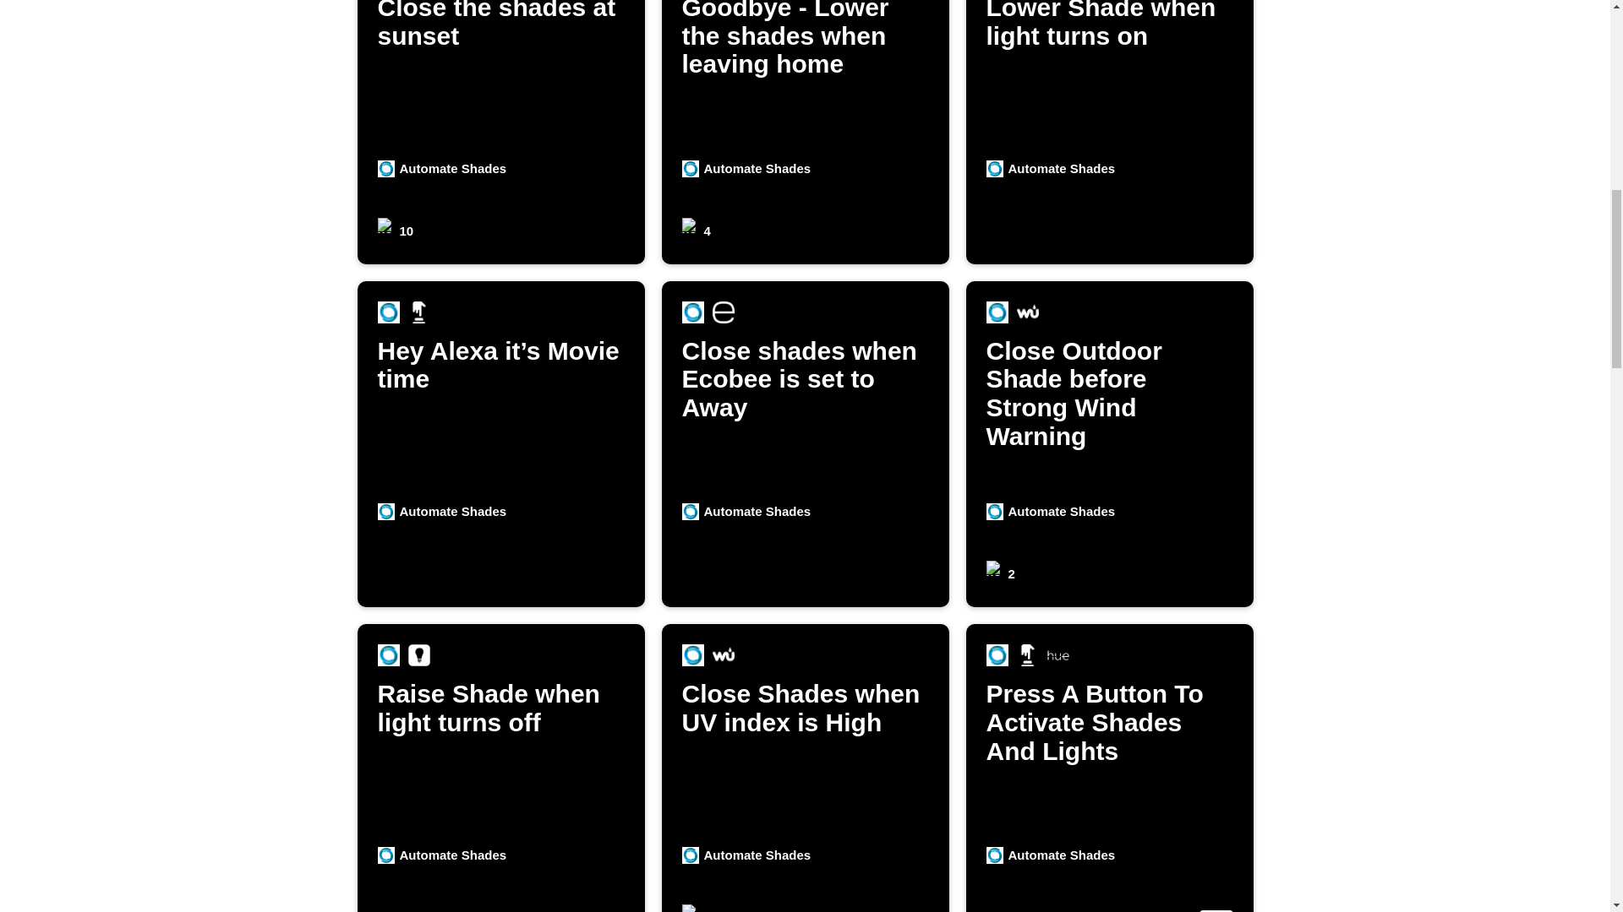  I want to click on 10 users enabled this Applet, so click(1109, 768).